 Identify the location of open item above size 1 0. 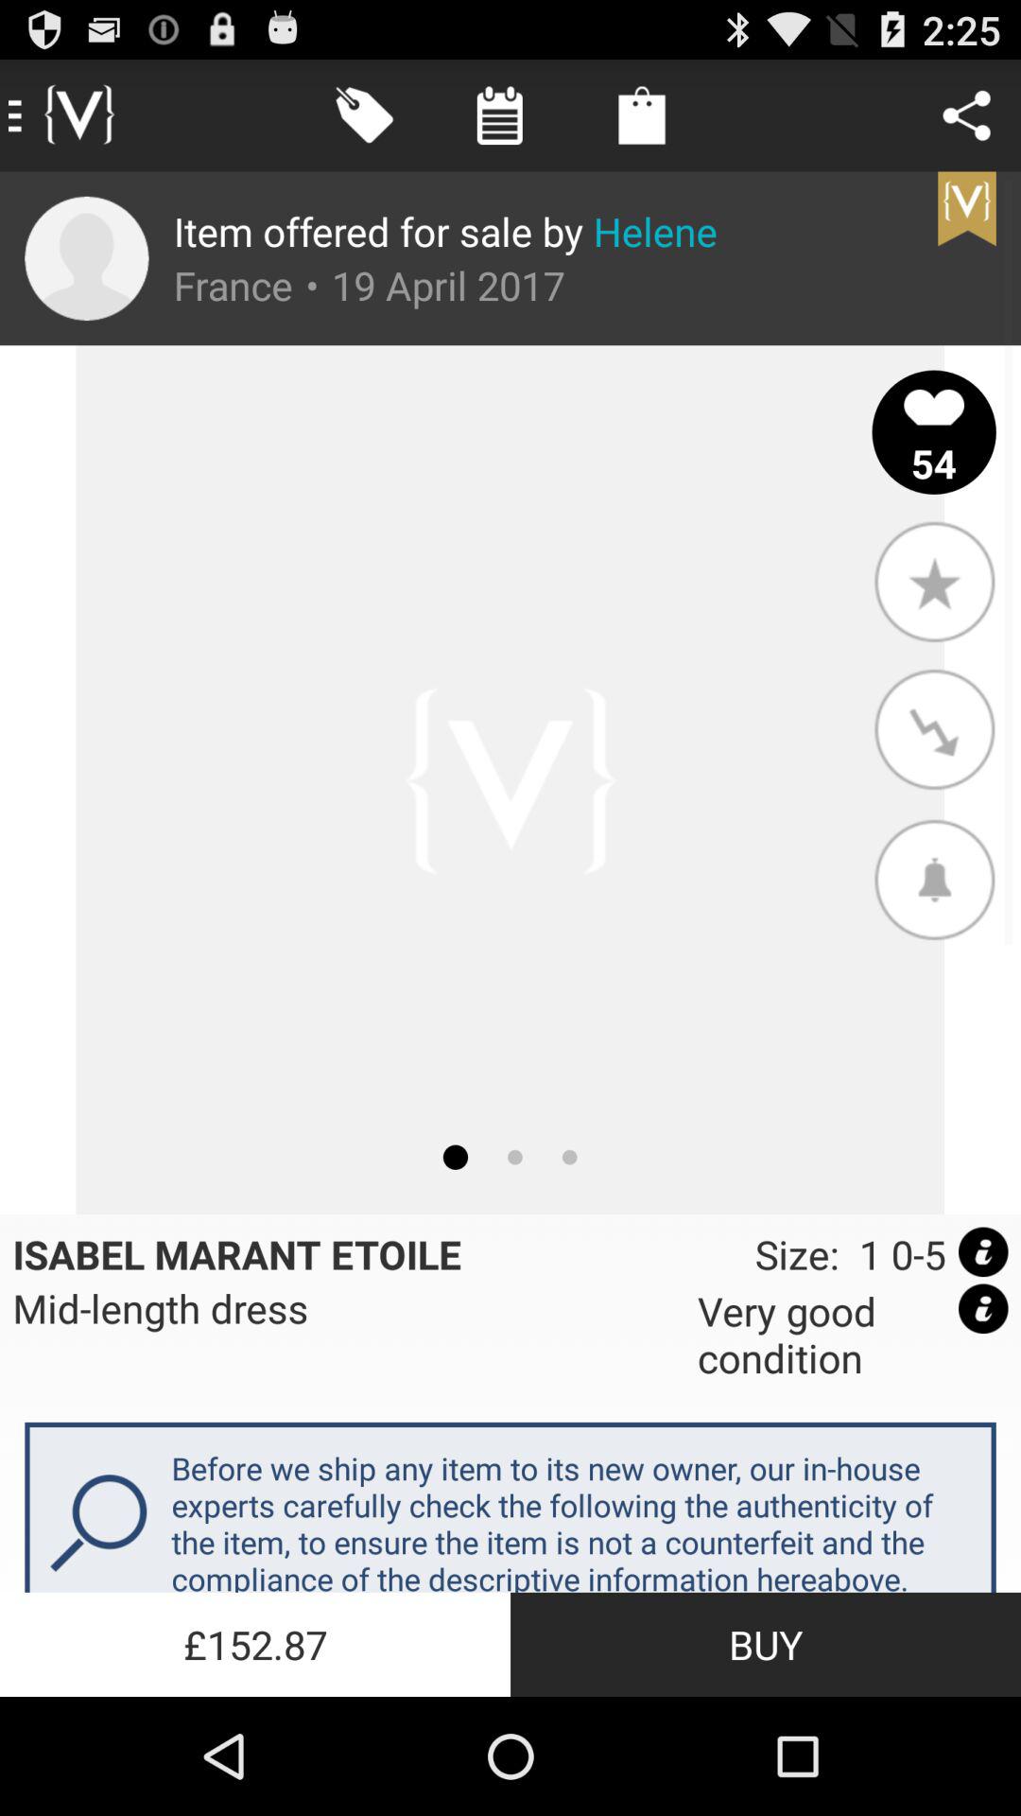
(934, 879).